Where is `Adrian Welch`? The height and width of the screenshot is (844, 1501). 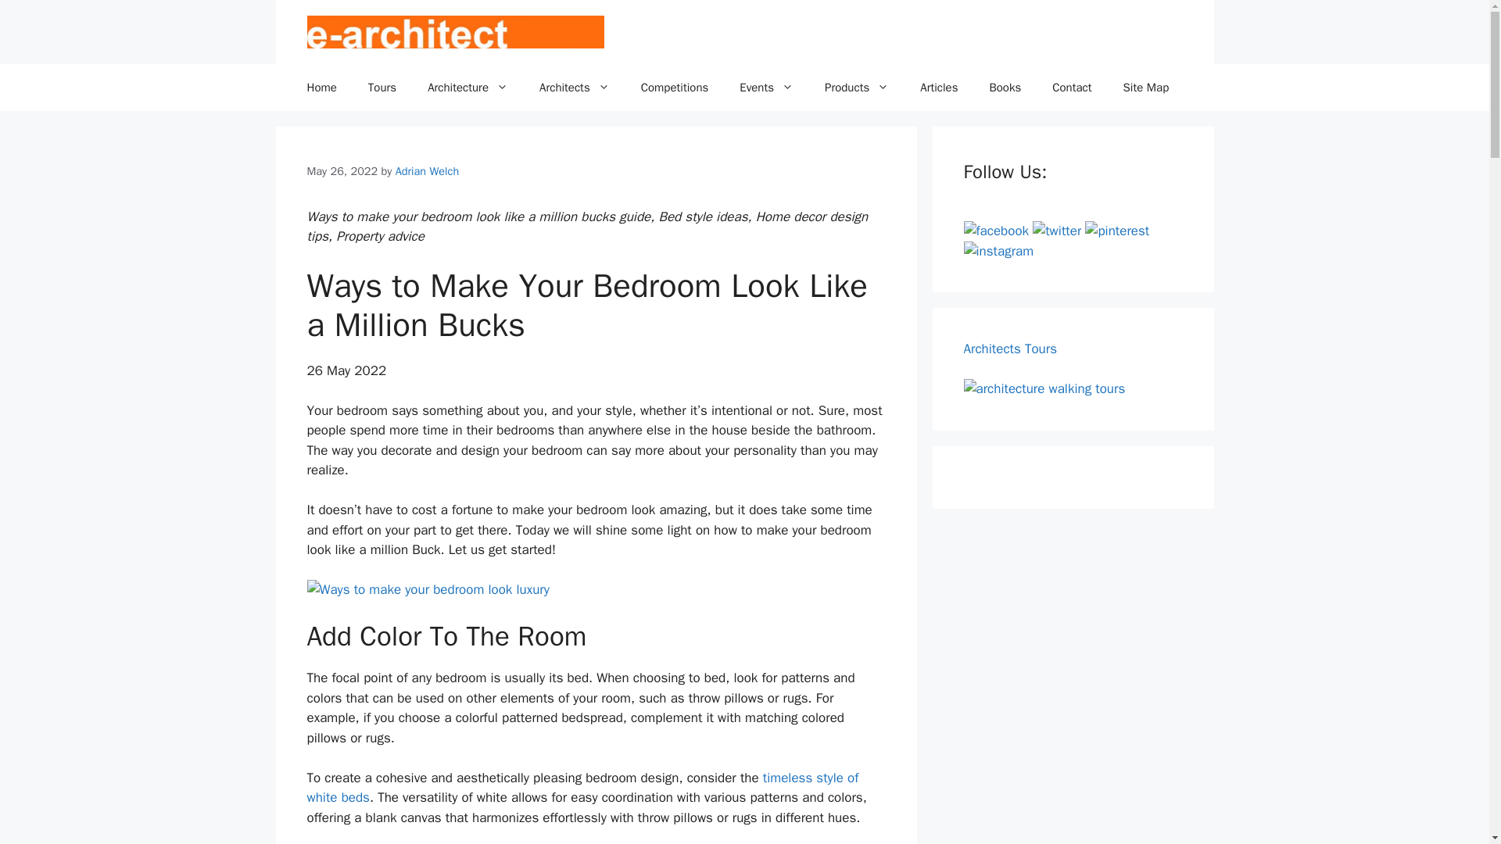
Adrian Welch is located at coordinates (427, 170).